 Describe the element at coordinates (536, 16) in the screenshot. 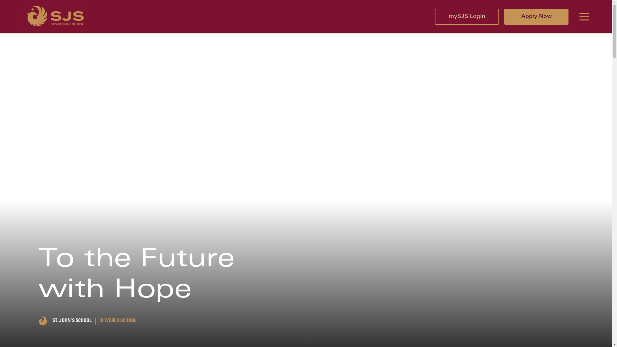

I see `Apply Now` at that location.